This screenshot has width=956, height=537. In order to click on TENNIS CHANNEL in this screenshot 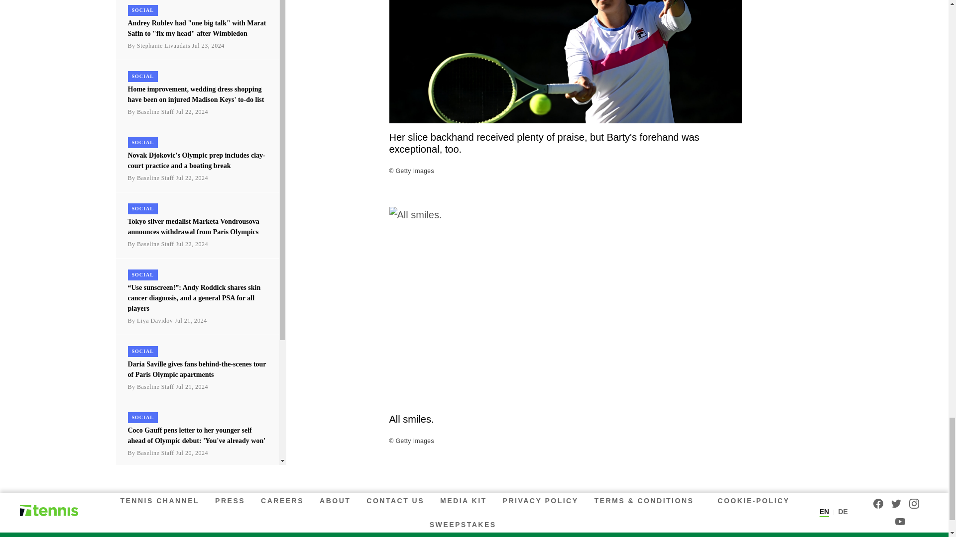, I will do `click(161, 500)`.